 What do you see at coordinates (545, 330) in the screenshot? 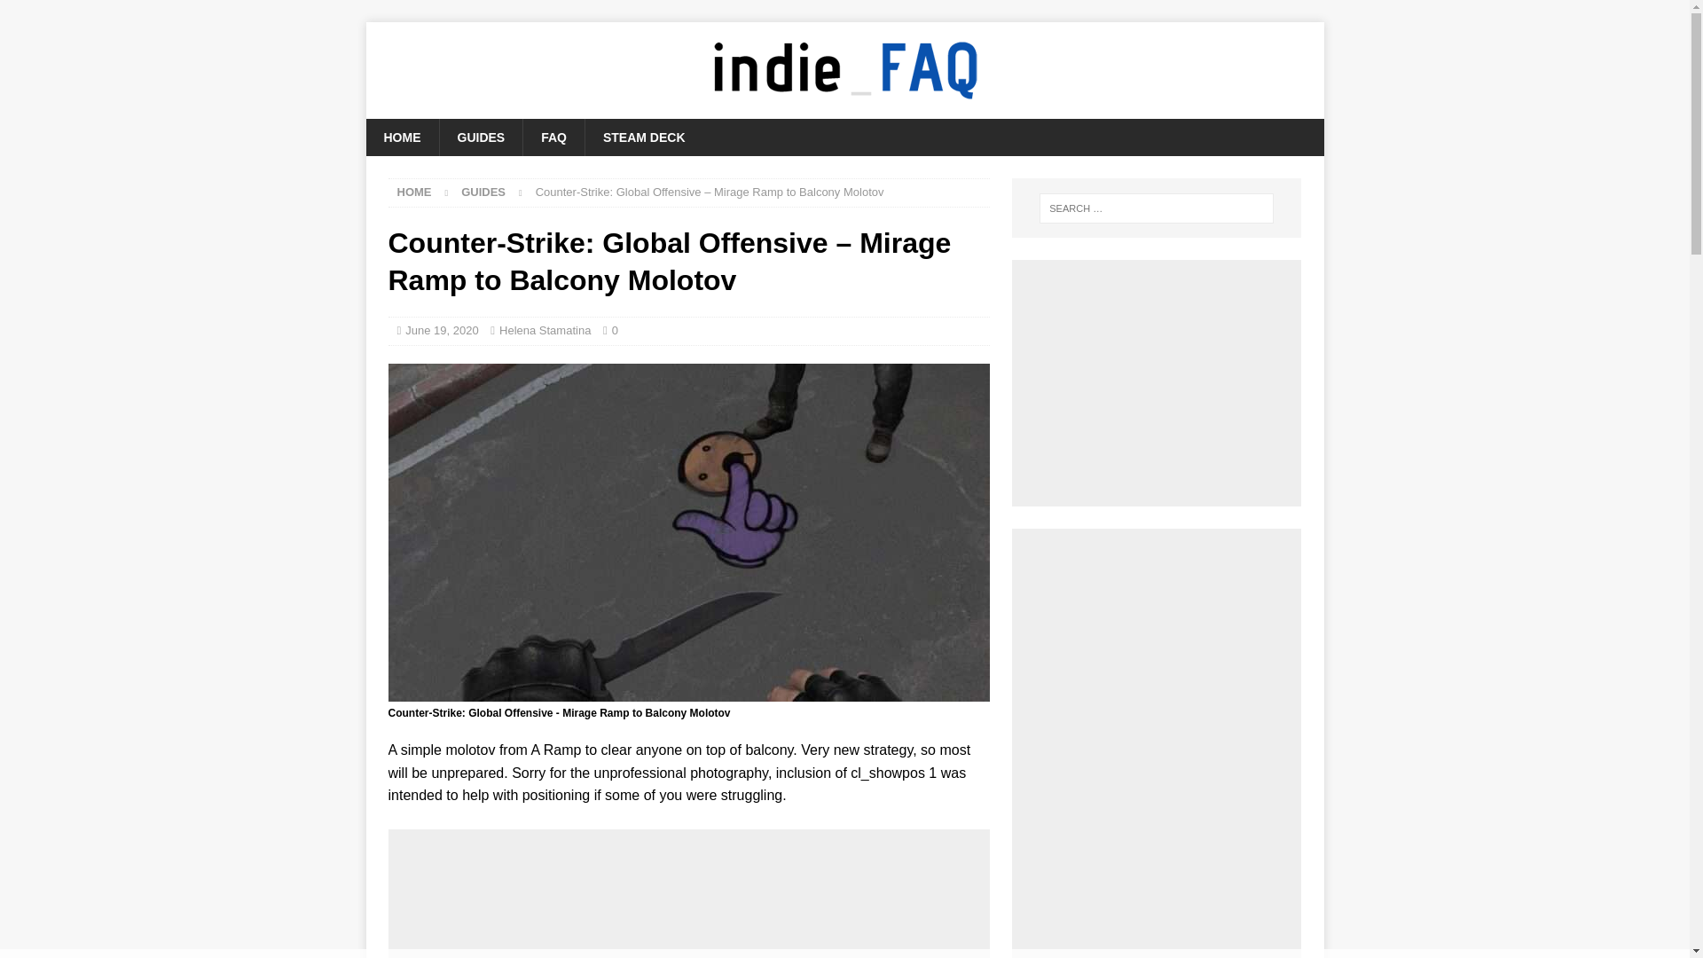
I see `Helena Stamatina` at bounding box center [545, 330].